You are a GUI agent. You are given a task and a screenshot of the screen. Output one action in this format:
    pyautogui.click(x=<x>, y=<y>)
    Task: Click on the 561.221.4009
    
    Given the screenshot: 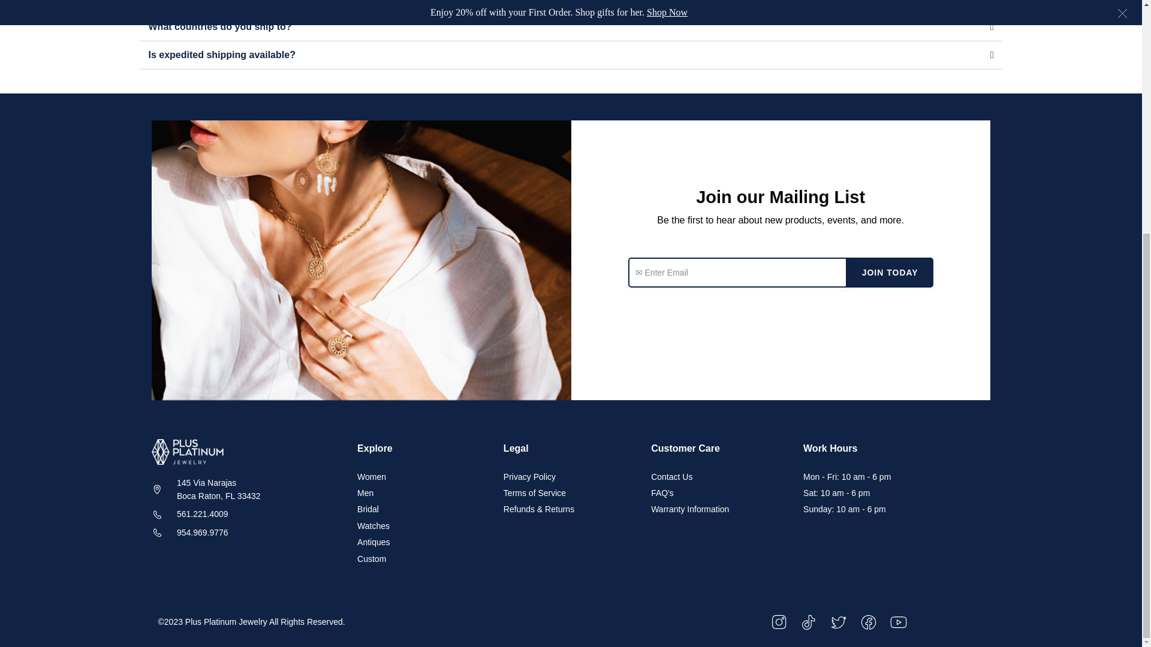 What is the action you would take?
    pyautogui.click(x=248, y=489)
    